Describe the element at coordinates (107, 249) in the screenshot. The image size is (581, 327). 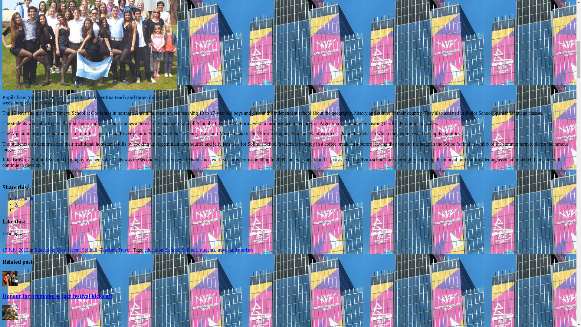
I see `Tourism` at that location.